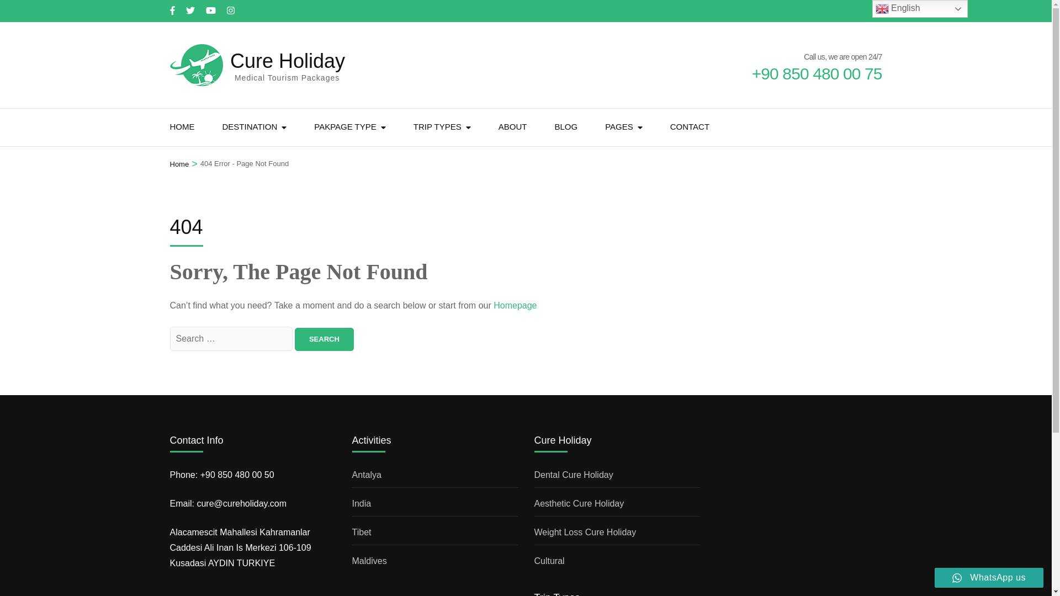 The image size is (1060, 596). Describe the element at coordinates (324, 339) in the screenshot. I see `Search` at that location.